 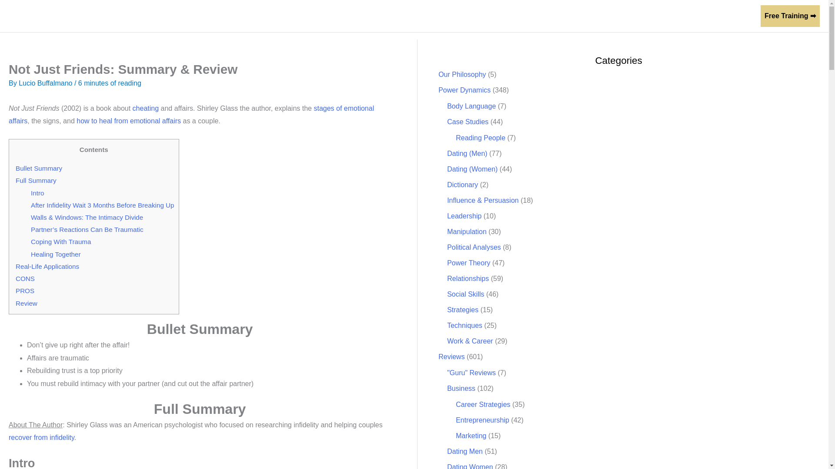 What do you see at coordinates (46, 83) in the screenshot?
I see `View all posts by Lucio Buffalmano` at bounding box center [46, 83].